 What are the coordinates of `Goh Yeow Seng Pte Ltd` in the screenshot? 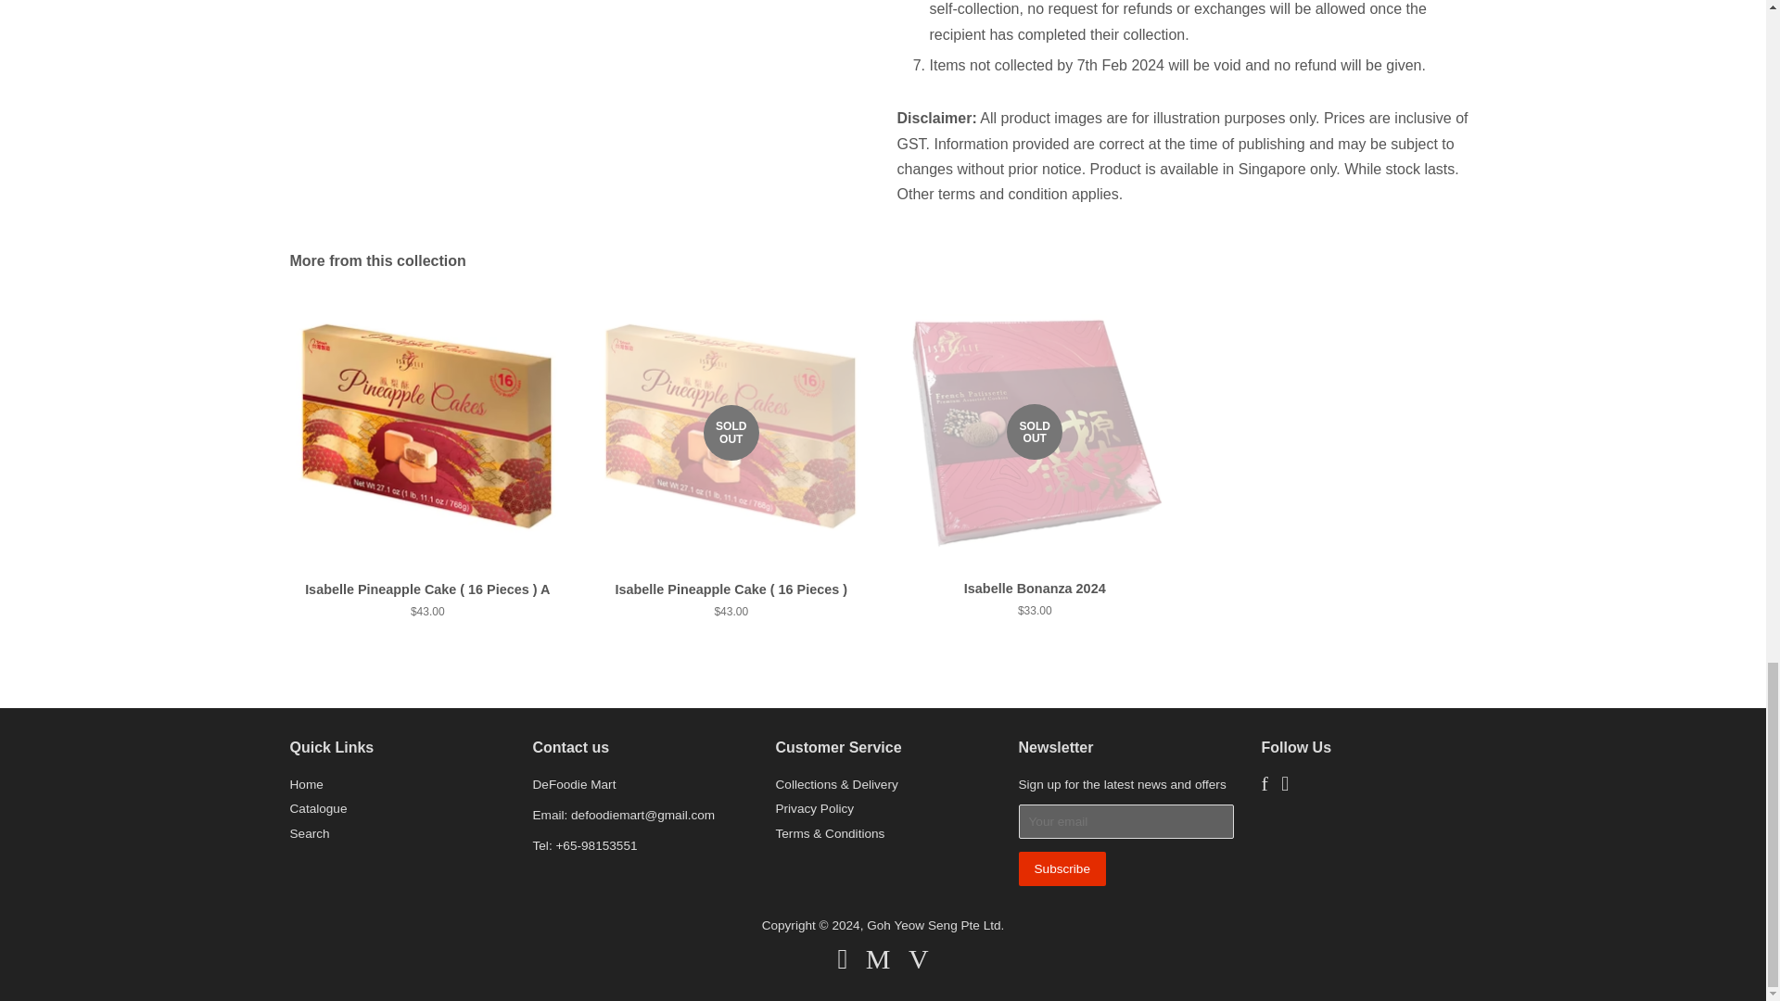 It's located at (934, 925).